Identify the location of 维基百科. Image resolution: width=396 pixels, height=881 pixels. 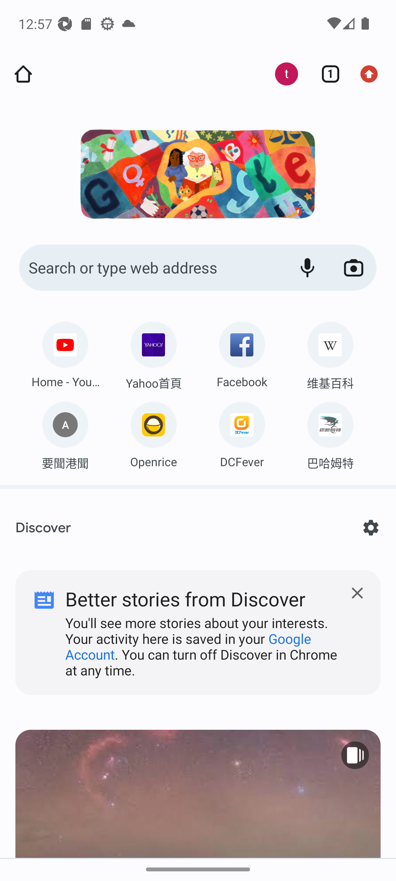
(330, 353).